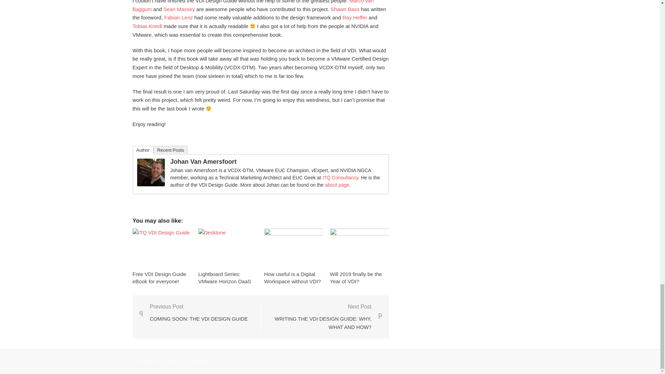 The width and height of the screenshot is (665, 374). Describe the element at coordinates (253, 6) in the screenshot. I see `Marco van Baggum` at that location.